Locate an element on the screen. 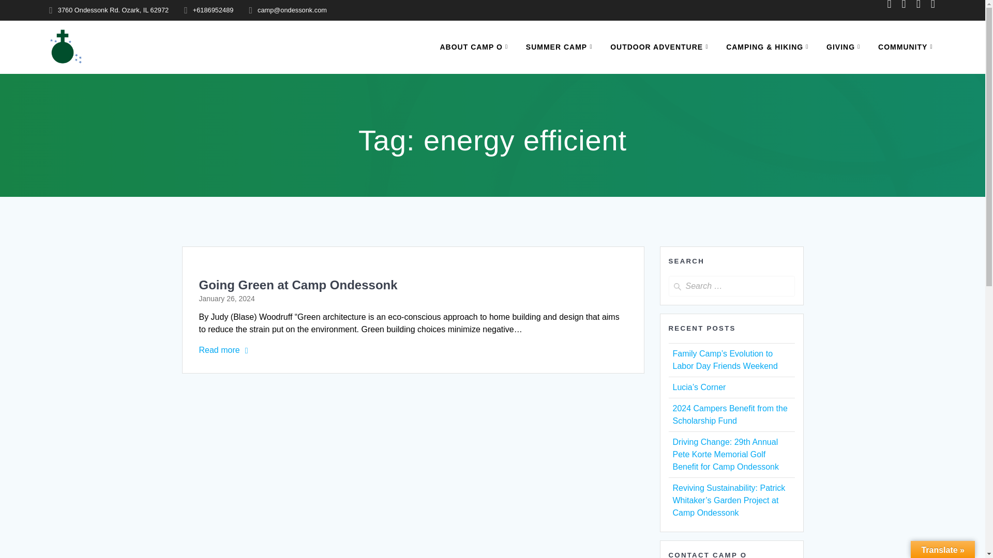 This screenshot has width=993, height=558. 3760 Ondessonk Rd. Ozark, IL 62972 is located at coordinates (113, 10).